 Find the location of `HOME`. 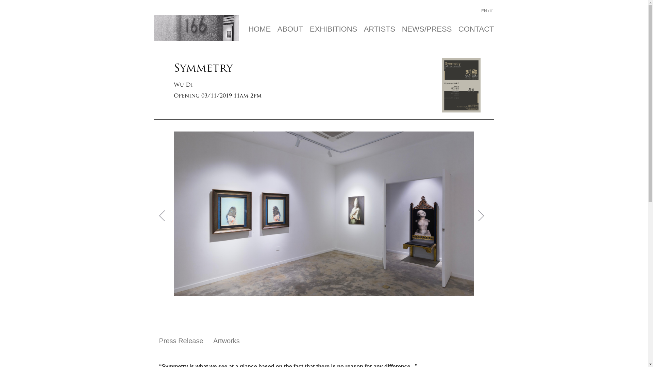

HOME is located at coordinates (259, 29).